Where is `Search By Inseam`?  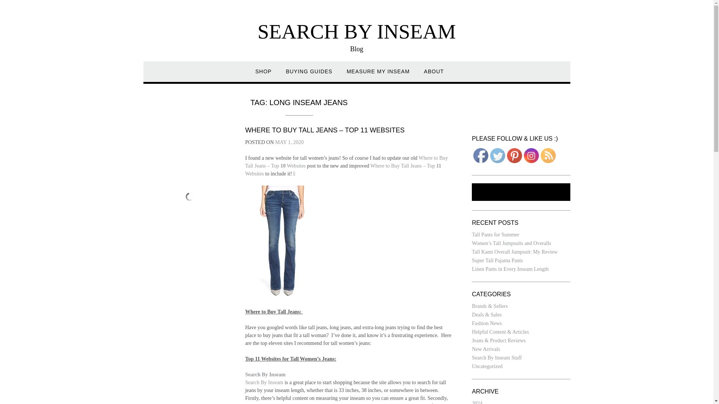
Search By Inseam is located at coordinates (264, 382).